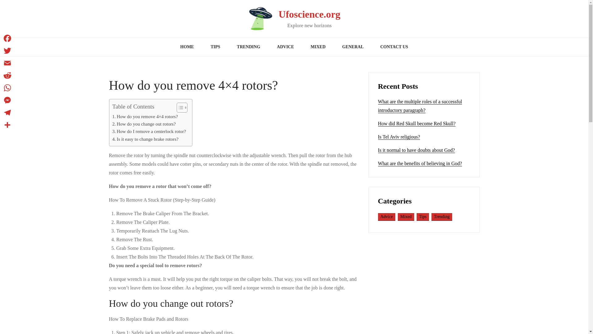  I want to click on Trending, so click(442, 217).